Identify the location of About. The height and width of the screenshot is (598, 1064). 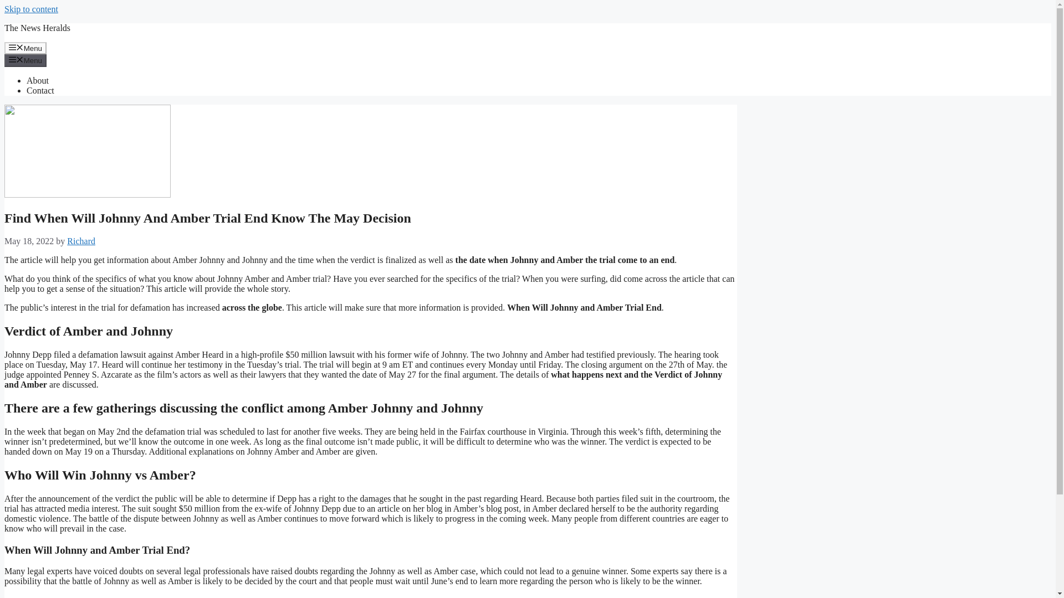
(38, 81).